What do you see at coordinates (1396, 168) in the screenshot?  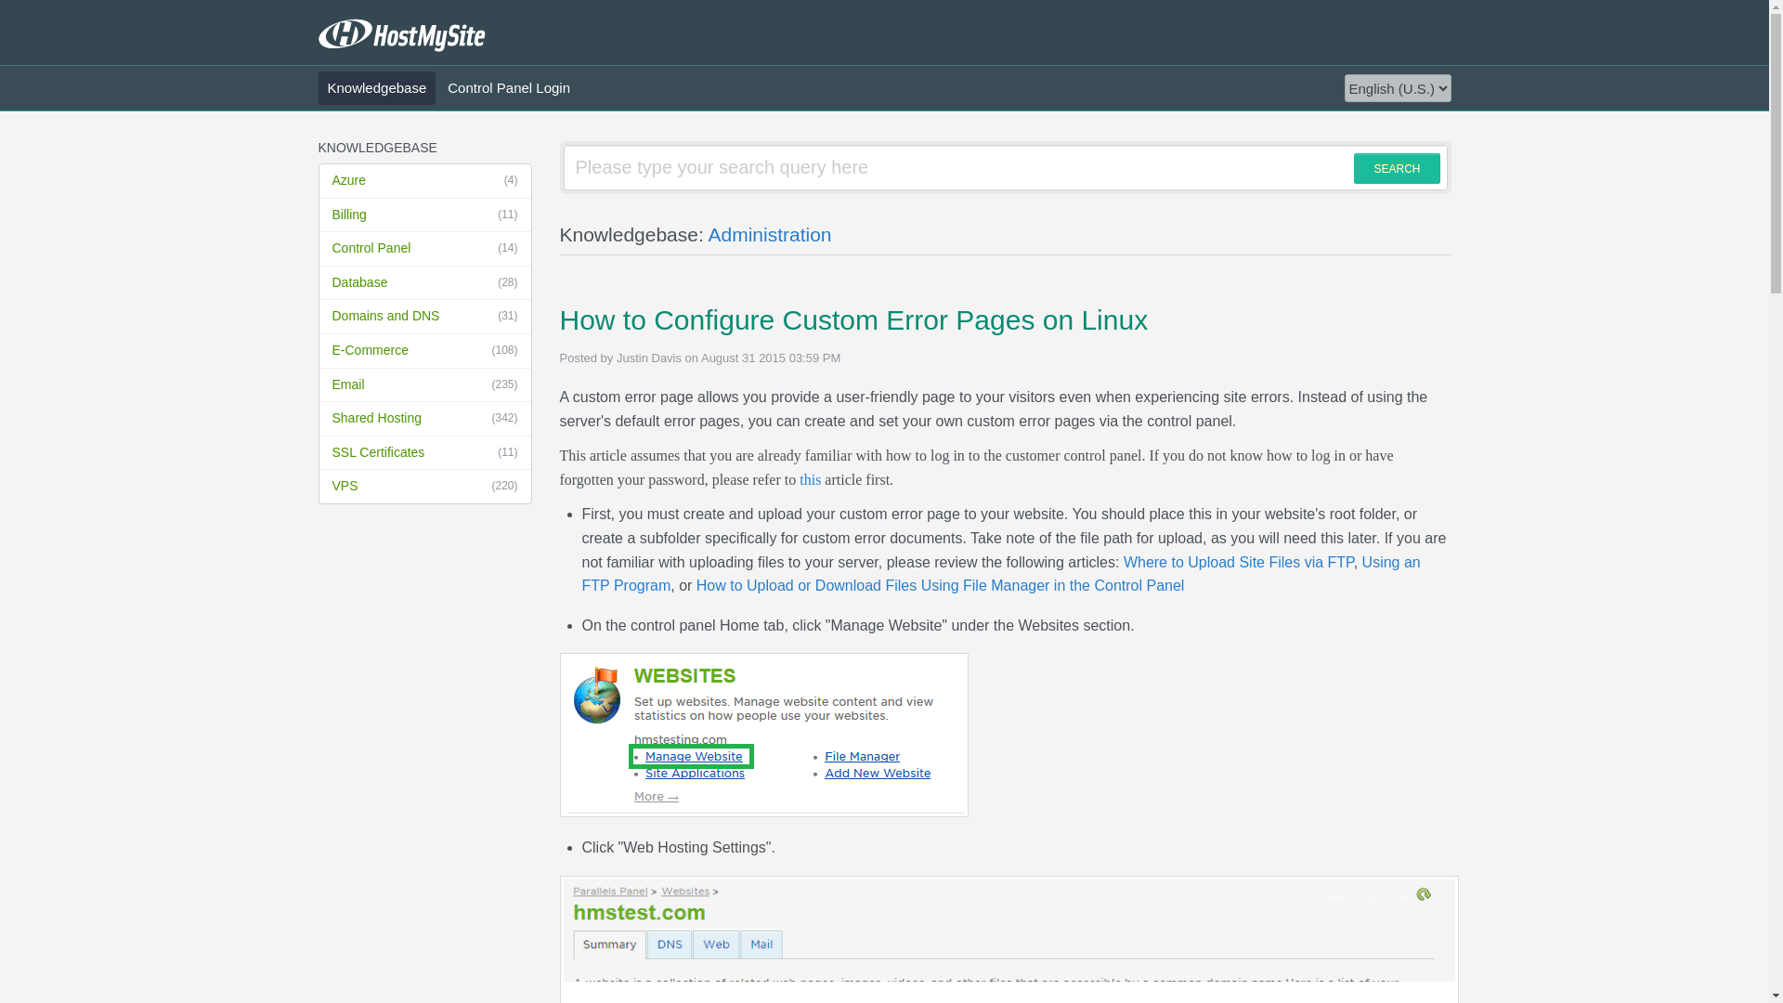 I see `SEARCH` at bounding box center [1396, 168].